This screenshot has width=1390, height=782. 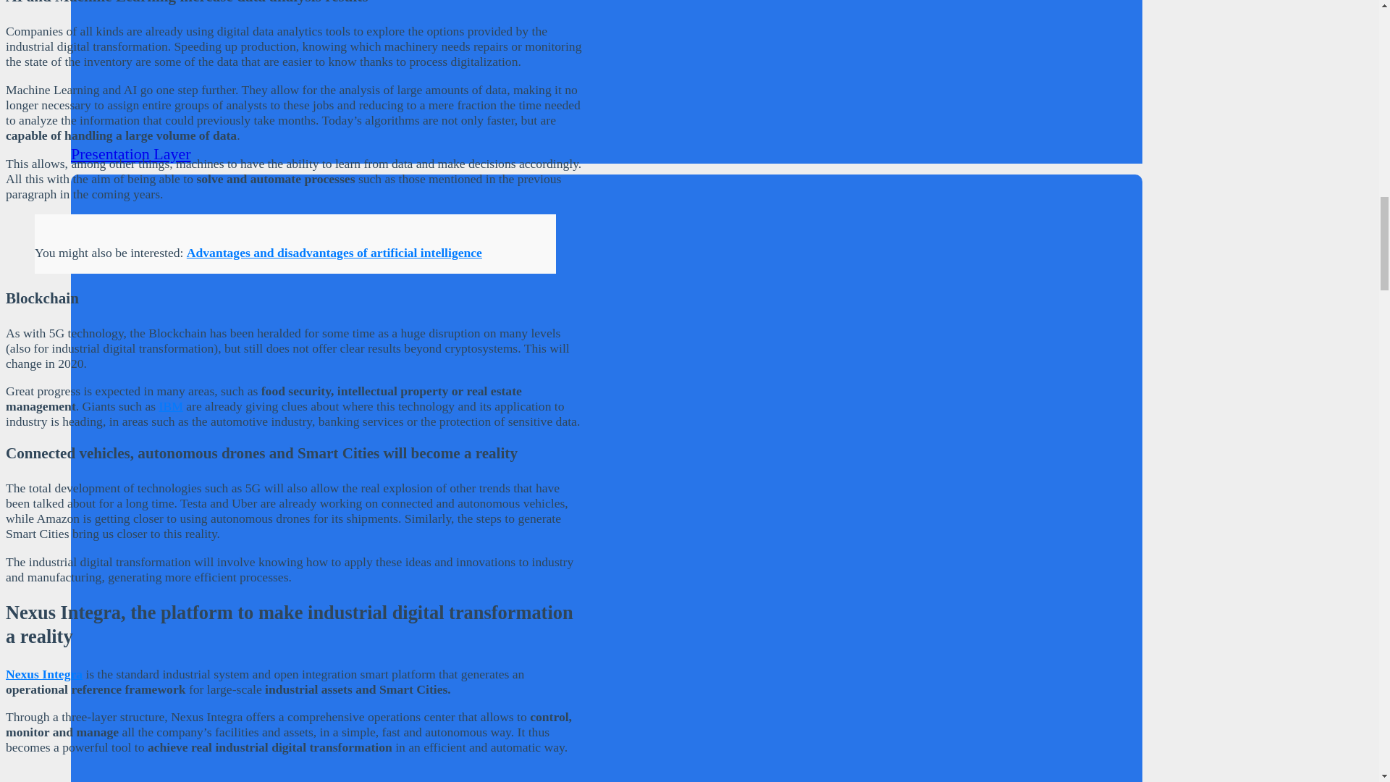 I want to click on Nexus Integra, so click(x=43, y=673).